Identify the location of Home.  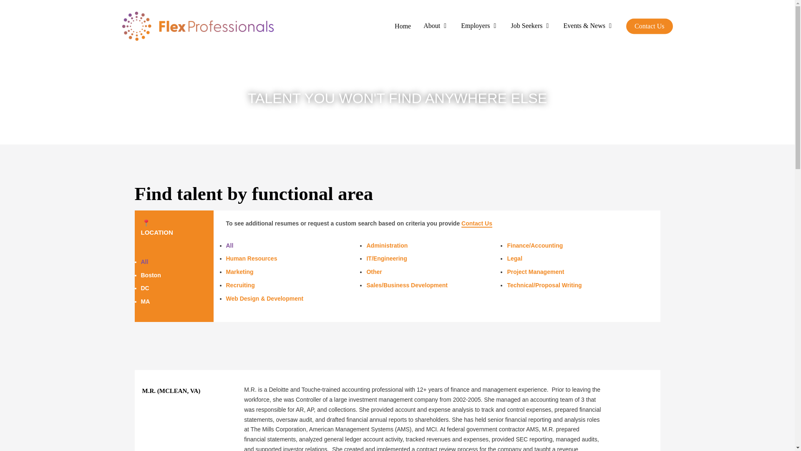
(403, 26).